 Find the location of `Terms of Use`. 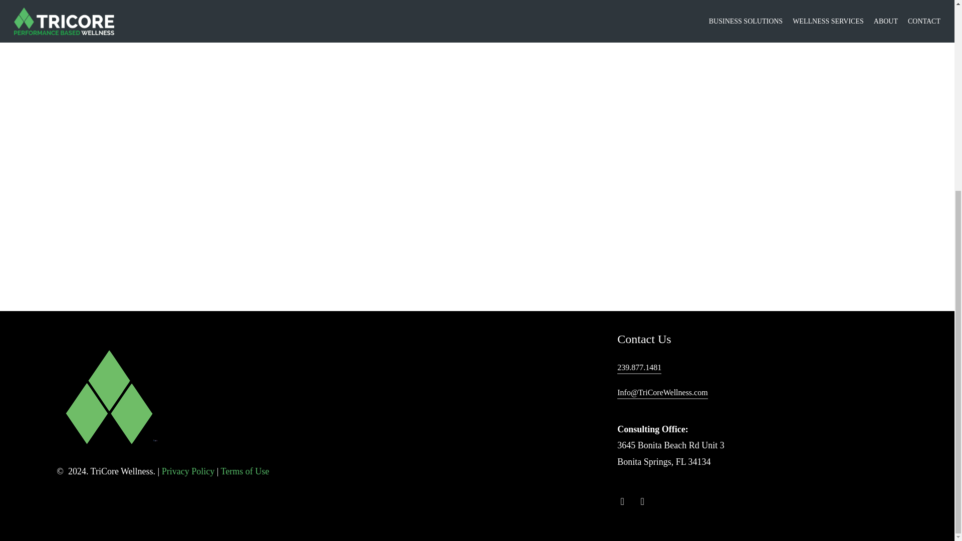

Terms of Use is located at coordinates (245, 471).